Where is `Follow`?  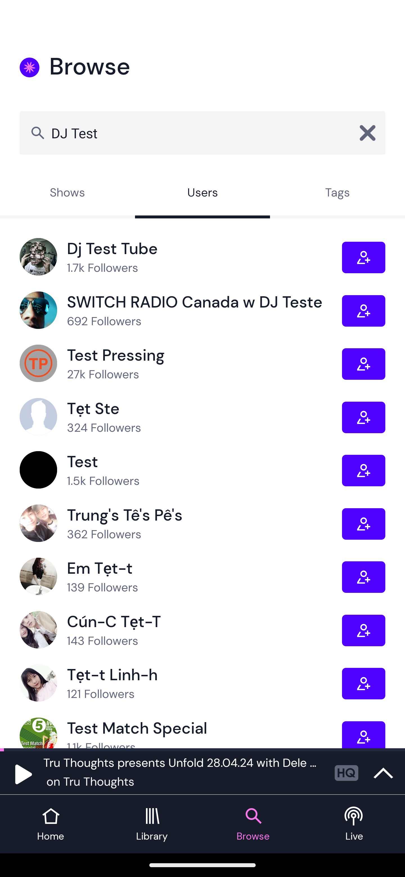 Follow is located at coordinates (363, 684).